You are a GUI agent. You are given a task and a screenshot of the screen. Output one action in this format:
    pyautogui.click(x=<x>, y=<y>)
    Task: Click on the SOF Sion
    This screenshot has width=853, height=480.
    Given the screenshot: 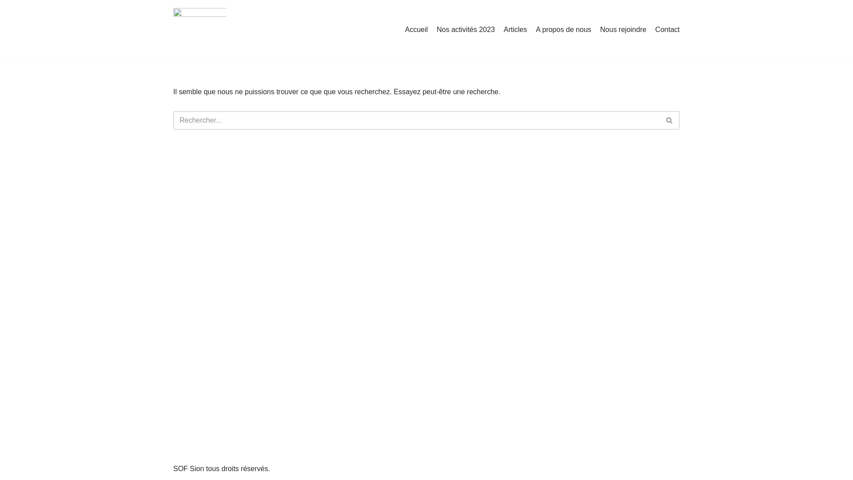 What is the action you would take?
    pyautogui.click(x=200, y=29)
    